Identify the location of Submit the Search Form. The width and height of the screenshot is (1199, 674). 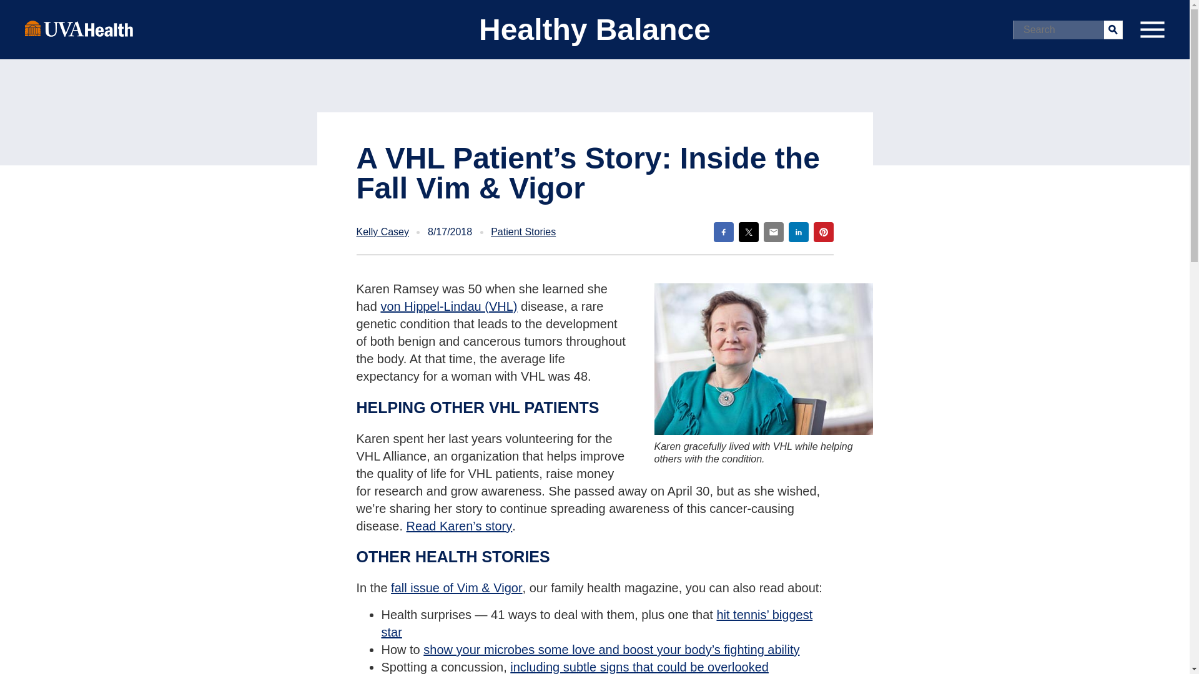
(1113, 29).